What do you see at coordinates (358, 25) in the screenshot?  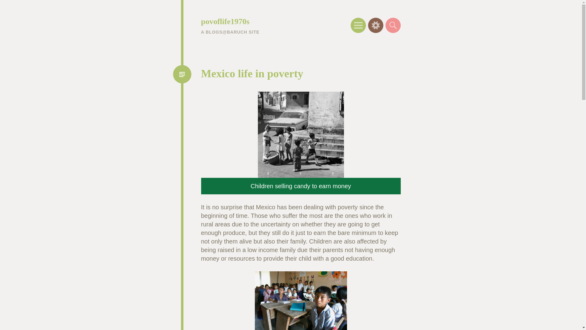 I see `Menu` at bounding box center [358, 25].